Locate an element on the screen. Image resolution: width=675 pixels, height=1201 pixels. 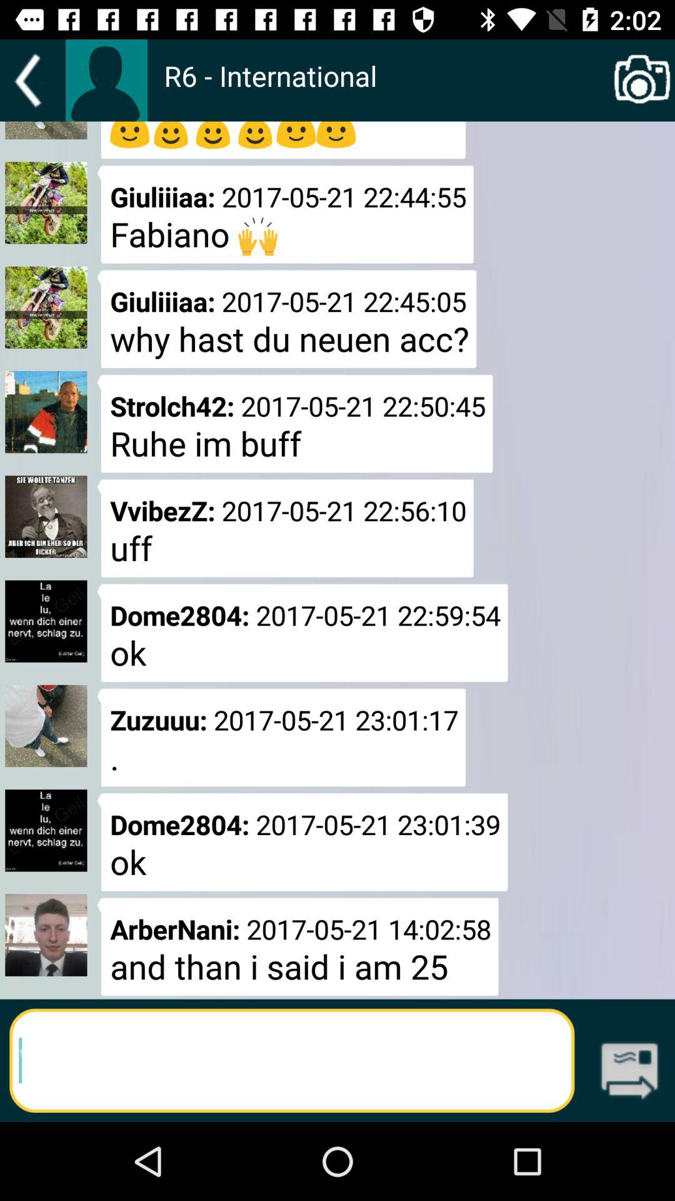
flip until the r6 - international icon is located at coordinates (386, 89).